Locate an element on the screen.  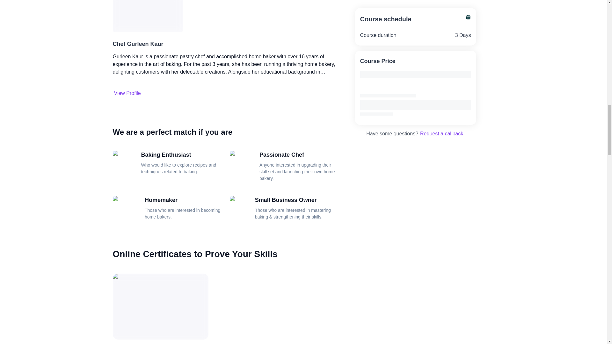
Chef Gurleen Kaur - Gourmet Baklava Box course instructor is located at coordinates (127, 93).